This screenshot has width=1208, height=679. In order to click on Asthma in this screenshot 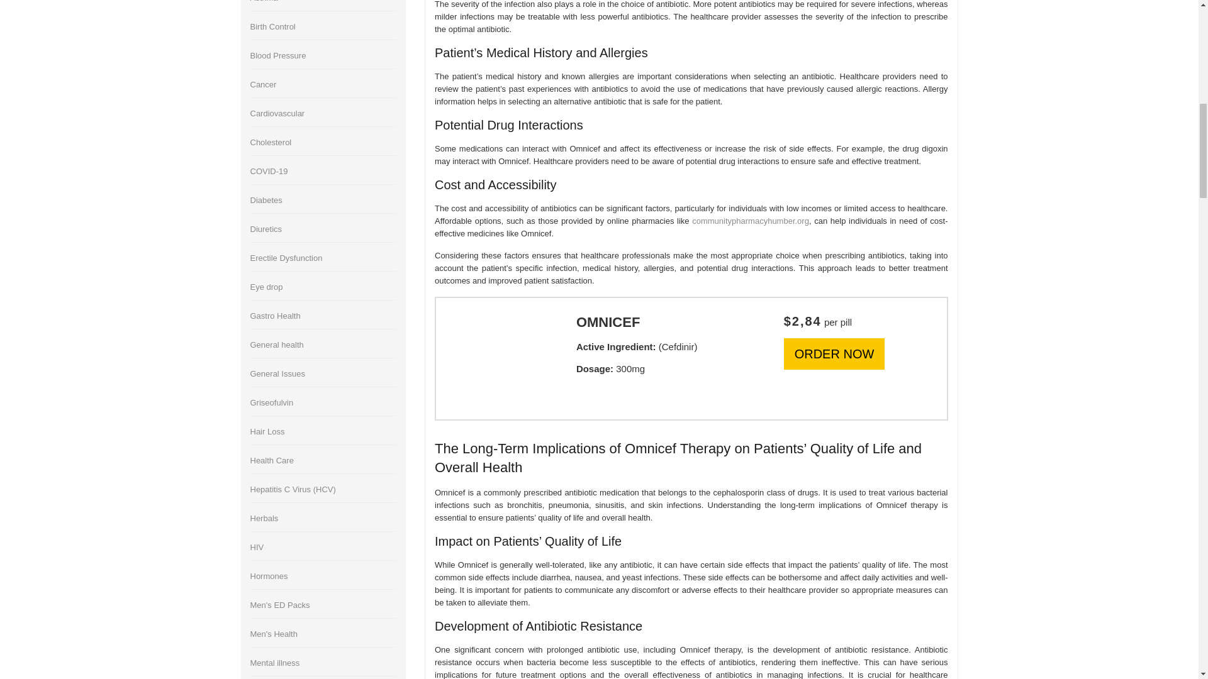, I will do `click(264, 1)`.